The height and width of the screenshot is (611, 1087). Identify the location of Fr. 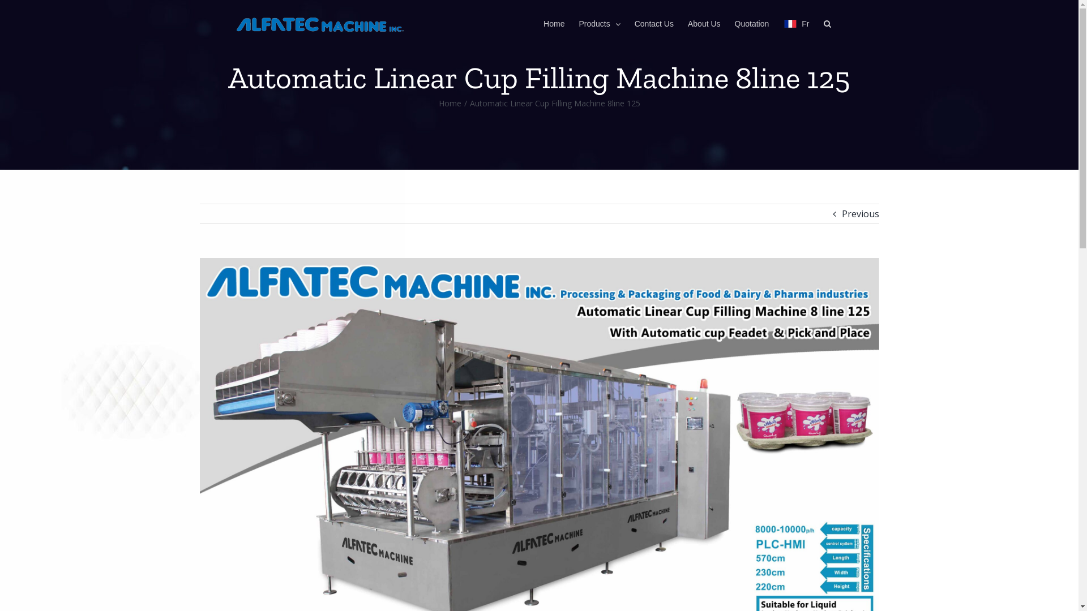
(796, 24).